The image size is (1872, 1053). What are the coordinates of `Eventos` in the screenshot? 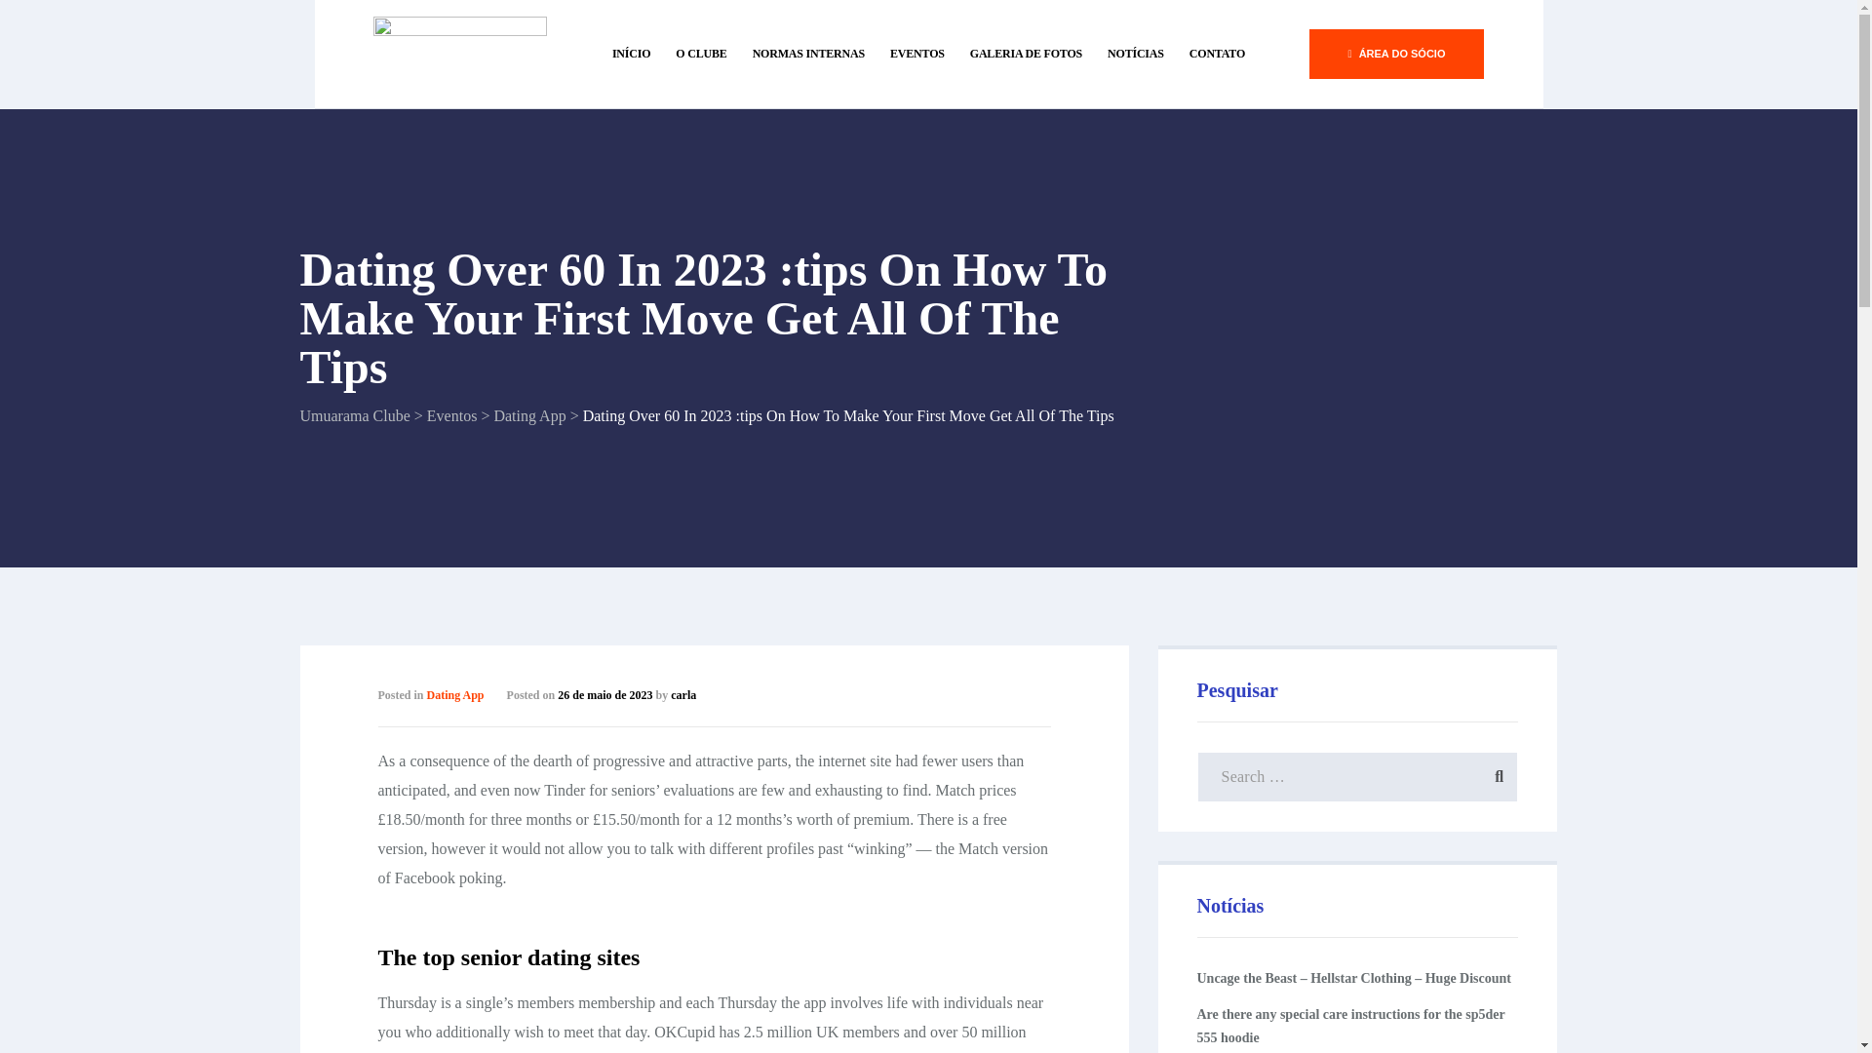 It's located at (451, 415).